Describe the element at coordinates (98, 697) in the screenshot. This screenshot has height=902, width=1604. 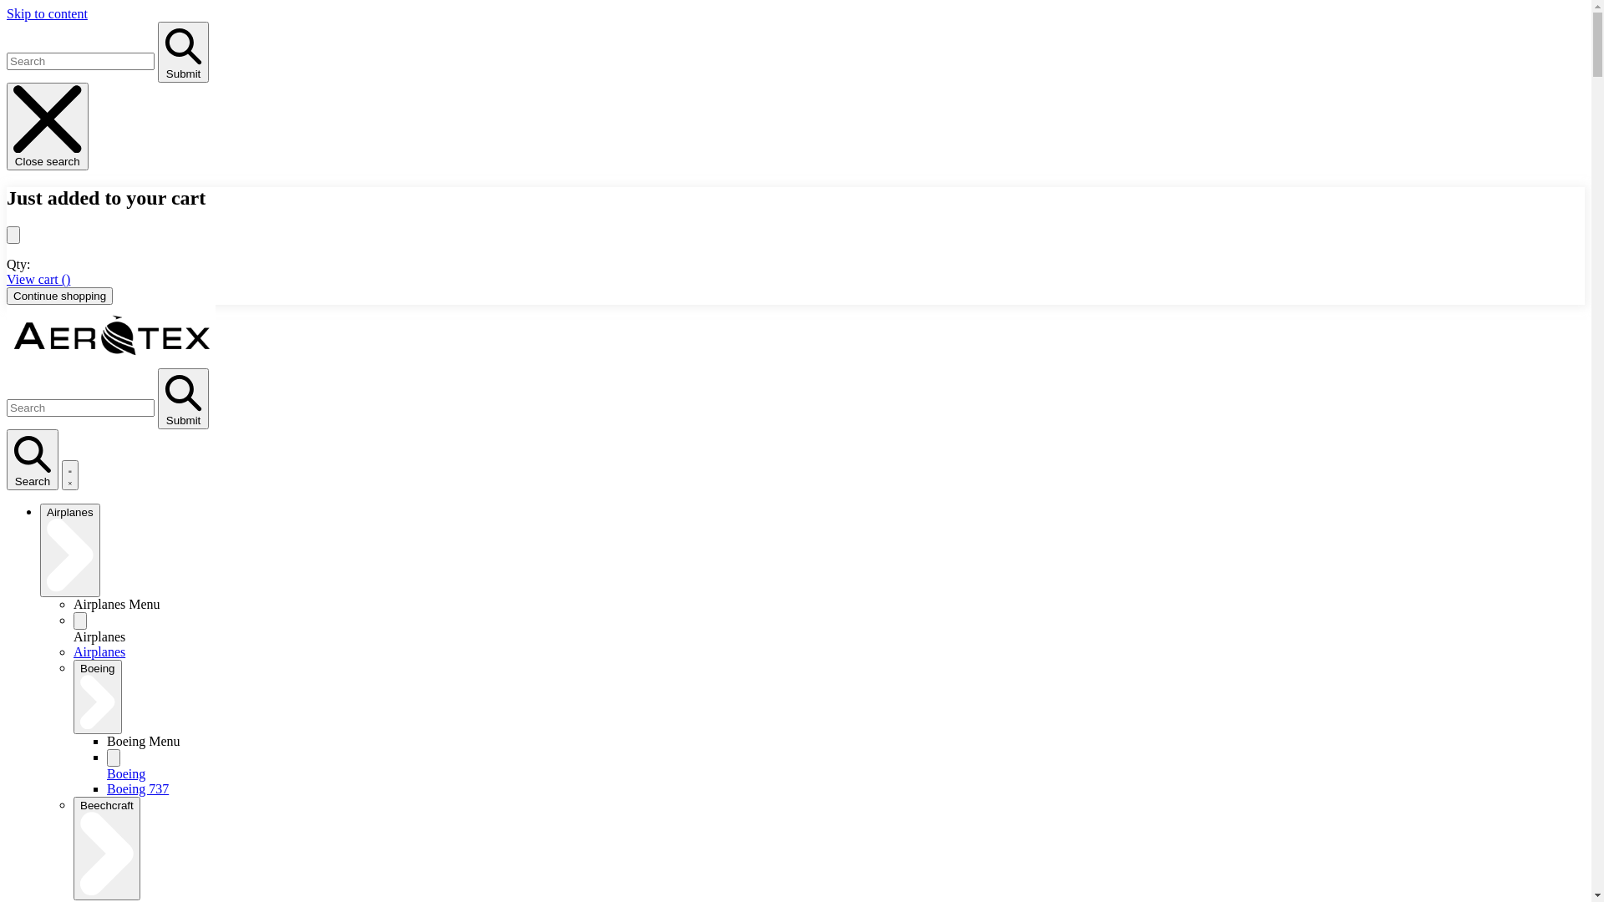
I see `Boeing` at that location.